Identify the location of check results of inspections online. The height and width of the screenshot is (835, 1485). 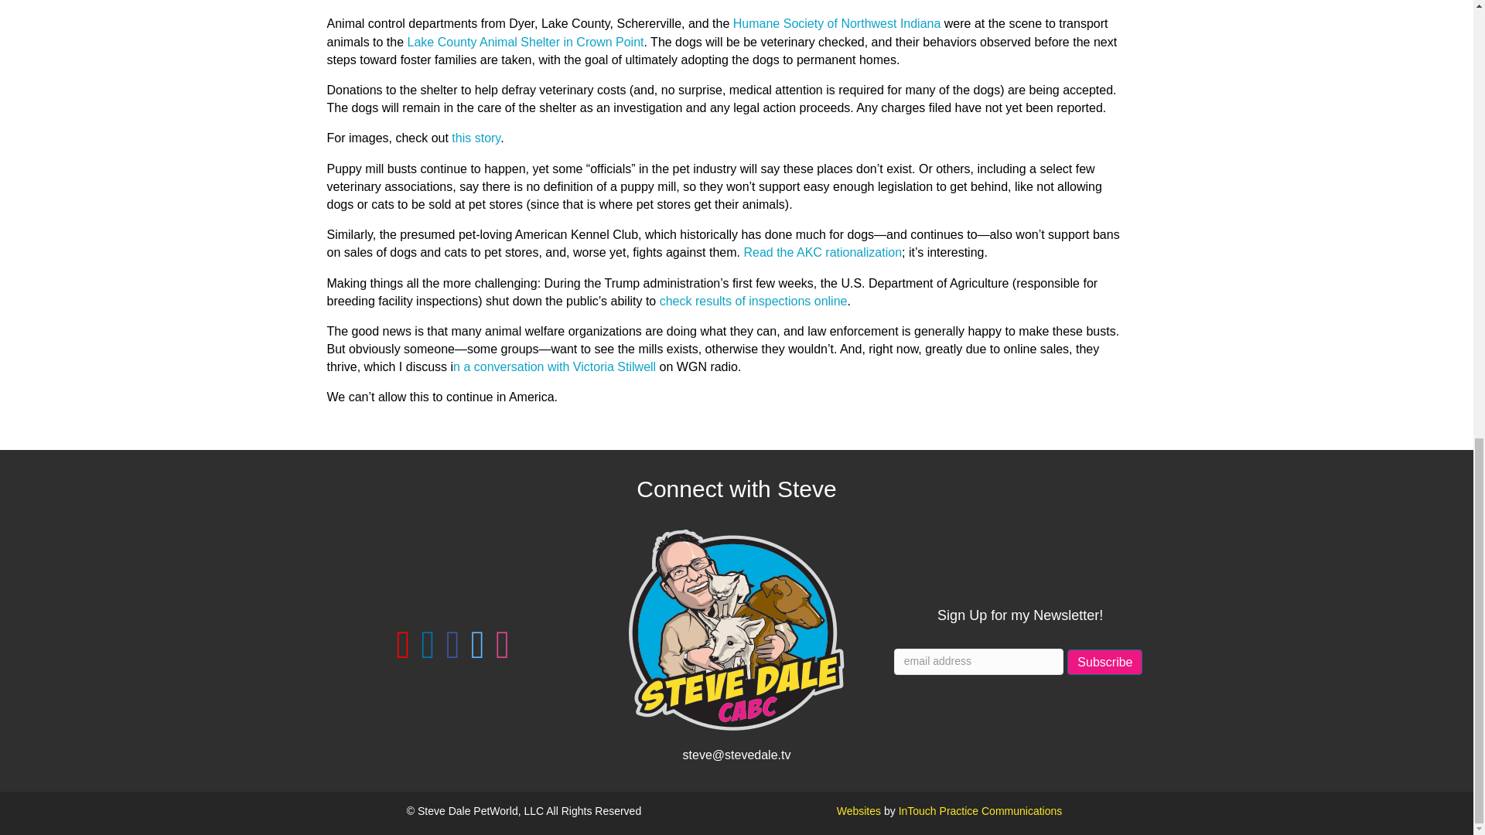
(753, 302).